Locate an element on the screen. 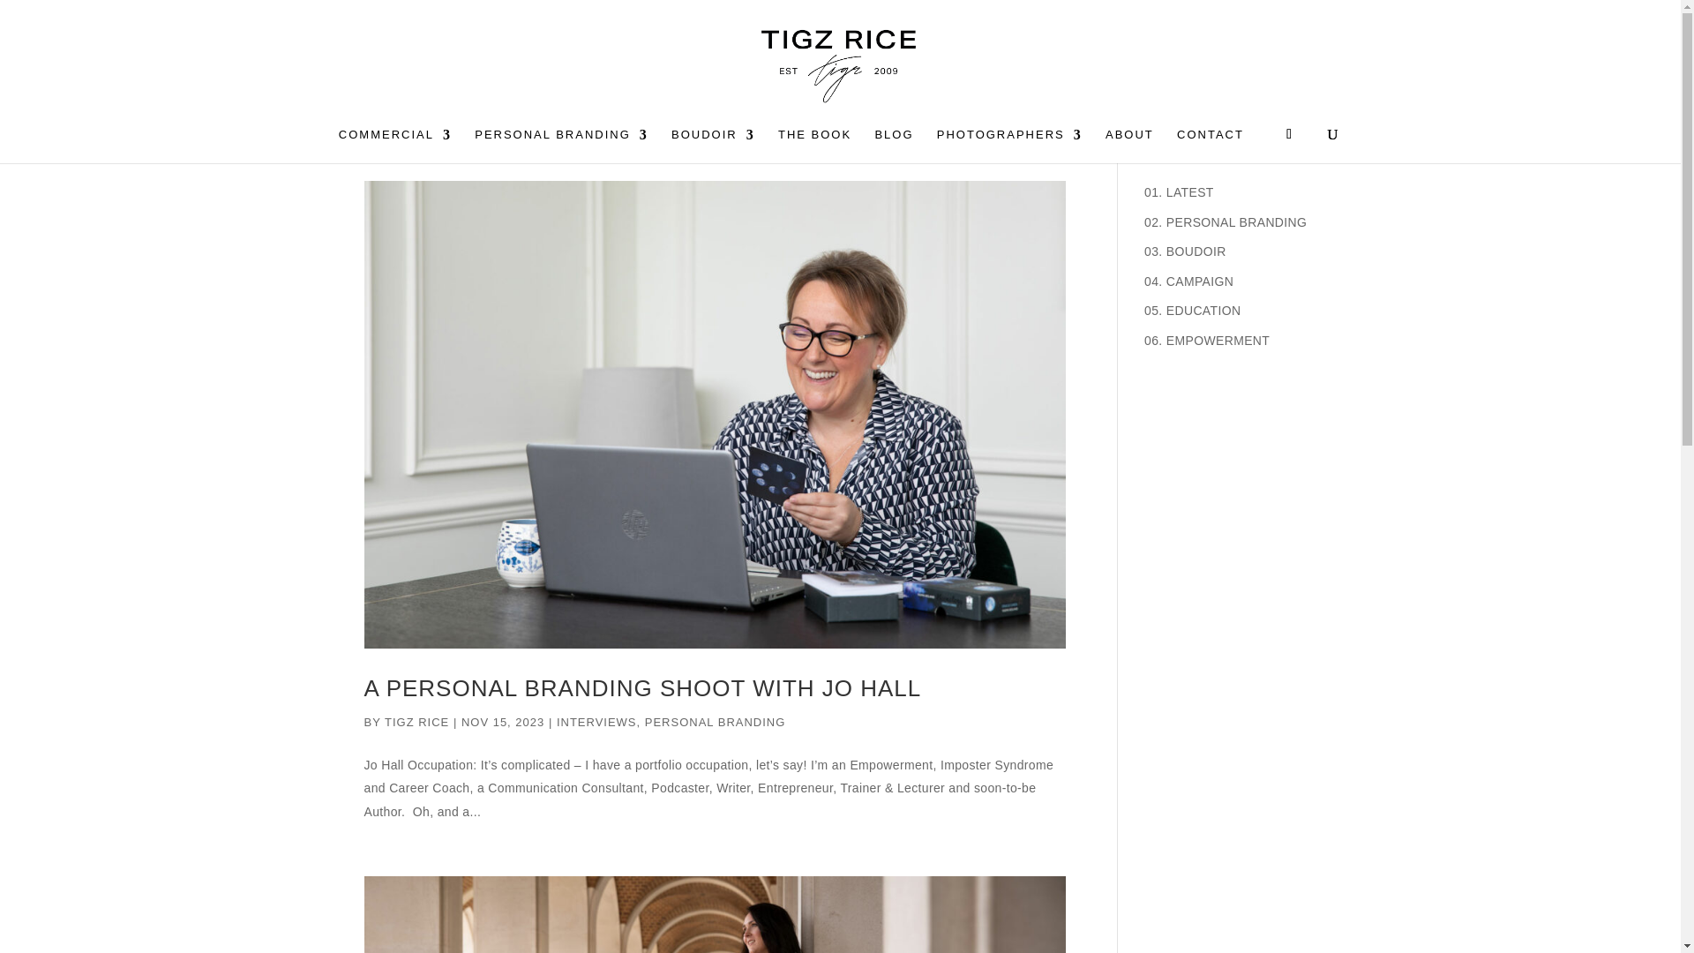 The image size is (1694, 953). PHOTOGRAPHERS is located at coordinates (1009, 145).